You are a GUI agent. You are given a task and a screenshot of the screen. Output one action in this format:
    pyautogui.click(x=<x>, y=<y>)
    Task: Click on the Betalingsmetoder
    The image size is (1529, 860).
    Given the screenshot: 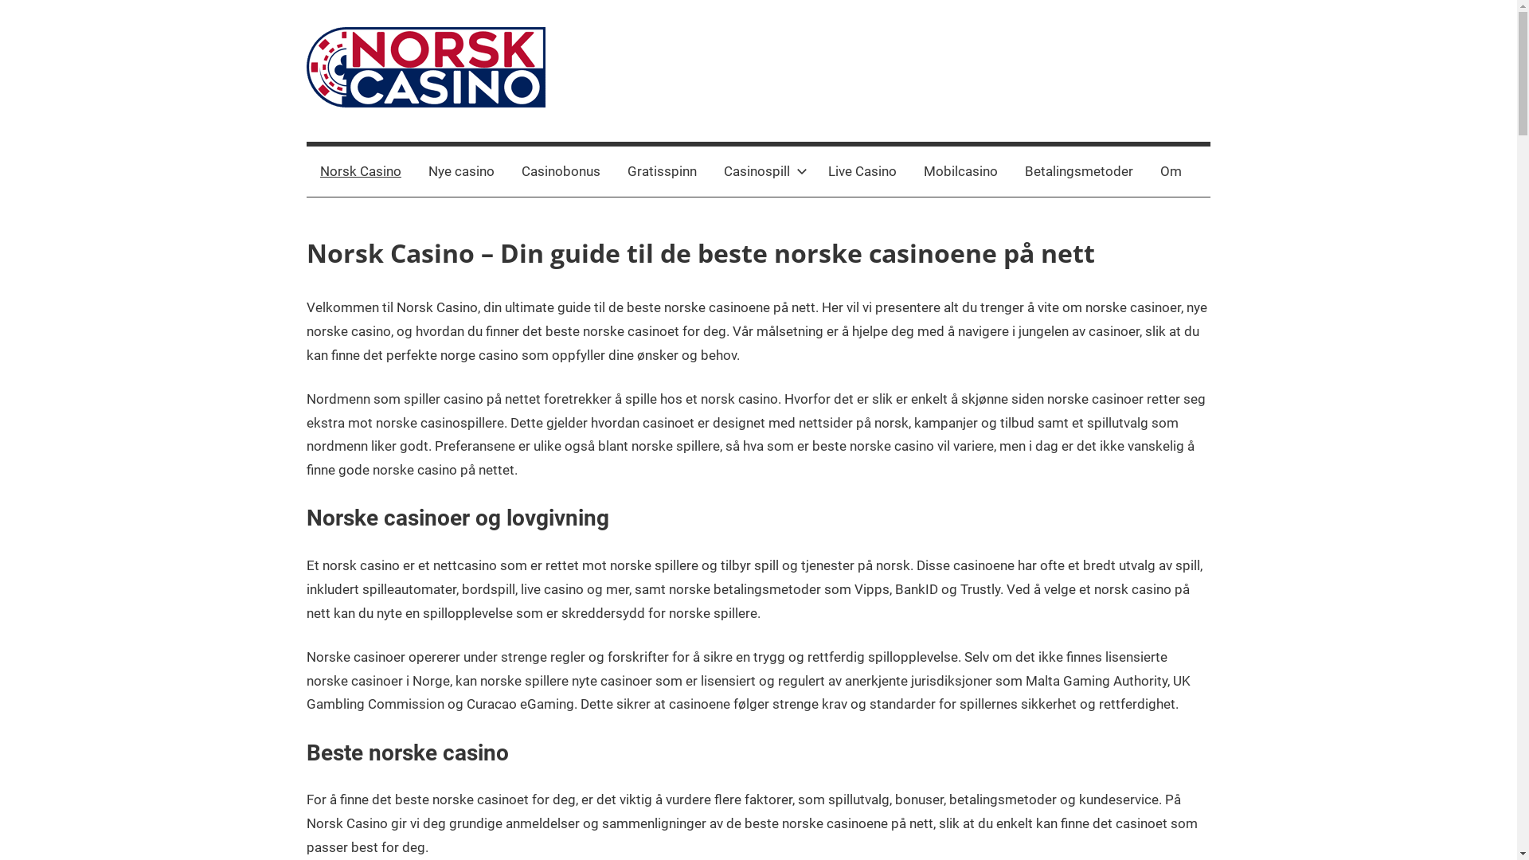 What is the action you would take?
    pyautogui.click(x=1079, y=172)
    